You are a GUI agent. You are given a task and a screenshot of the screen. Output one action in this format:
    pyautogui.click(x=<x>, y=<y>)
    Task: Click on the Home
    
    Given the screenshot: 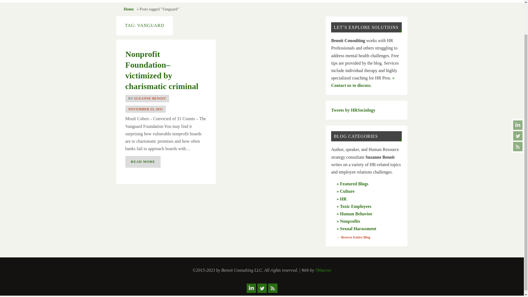 What is the action you would take?
    pyautogui.click(x=129, y=9)
    